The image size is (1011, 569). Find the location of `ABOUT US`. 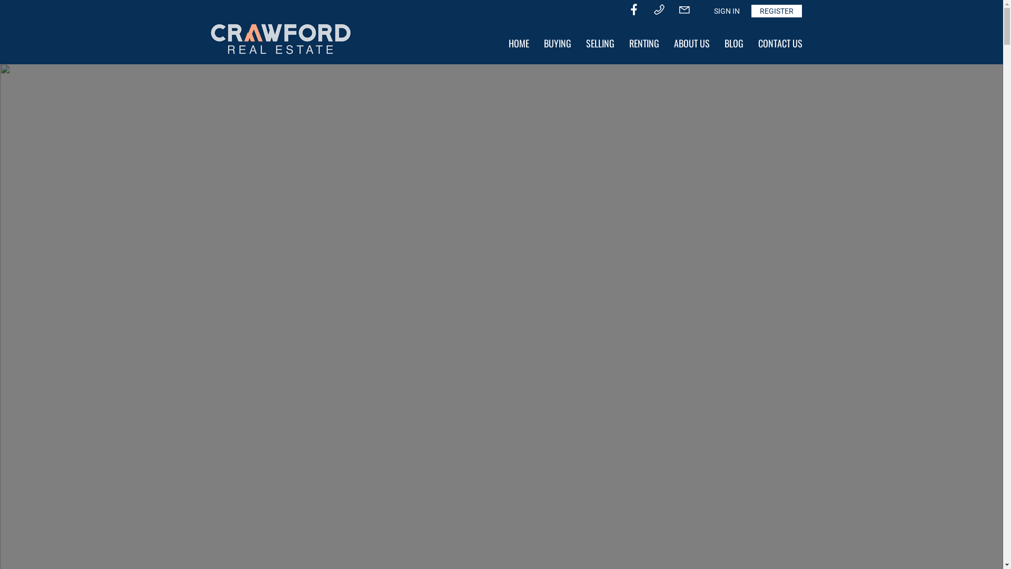

ABOUT US is located at coordinates (692, 43).